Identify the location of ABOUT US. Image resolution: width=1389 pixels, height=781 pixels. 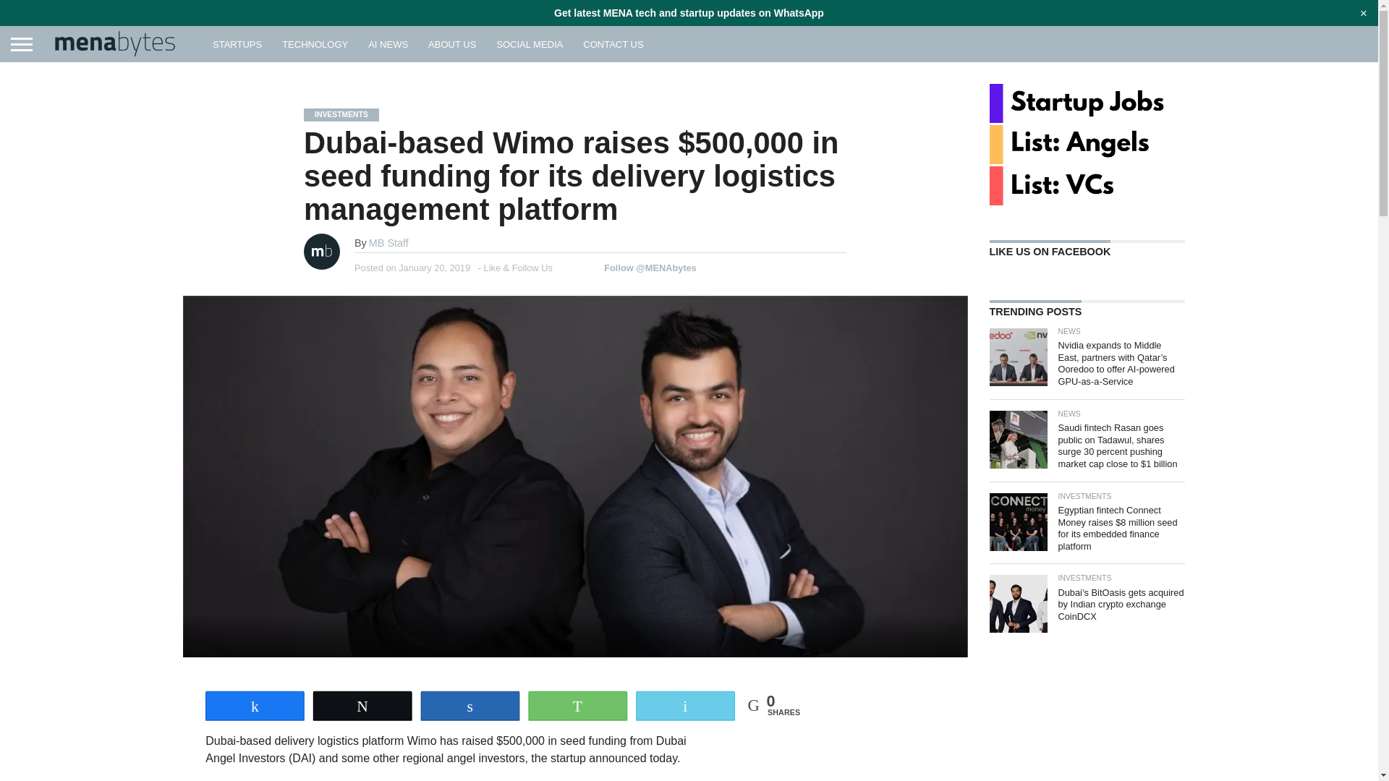
(451, 43).